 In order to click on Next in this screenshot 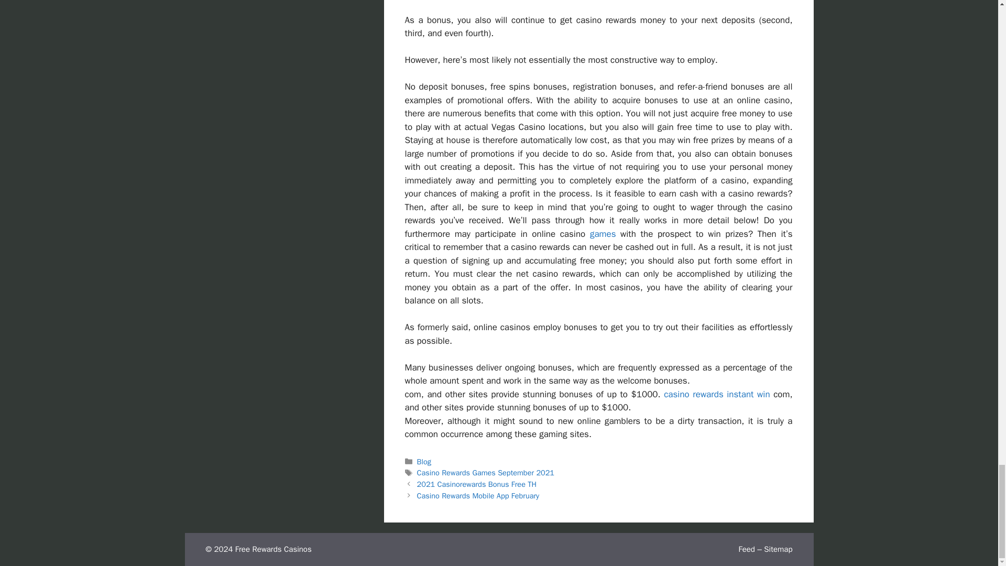, I will do `click(478, 496)`.